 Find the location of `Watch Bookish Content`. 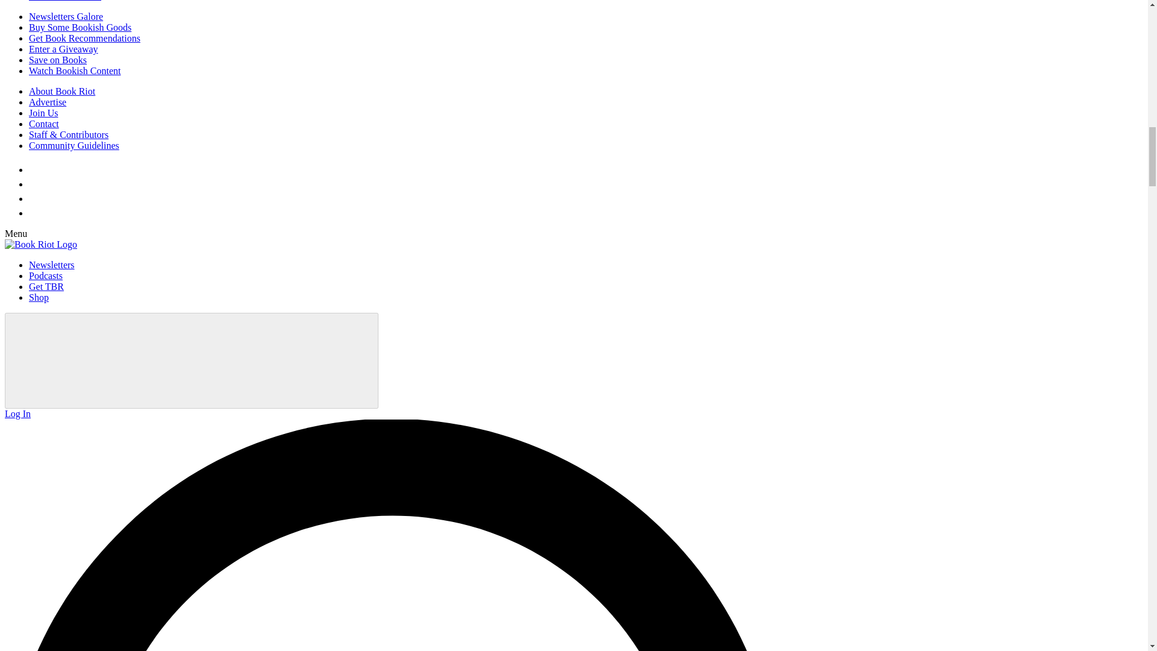

Watch Bookish Content is located at coordinates (75, 71).